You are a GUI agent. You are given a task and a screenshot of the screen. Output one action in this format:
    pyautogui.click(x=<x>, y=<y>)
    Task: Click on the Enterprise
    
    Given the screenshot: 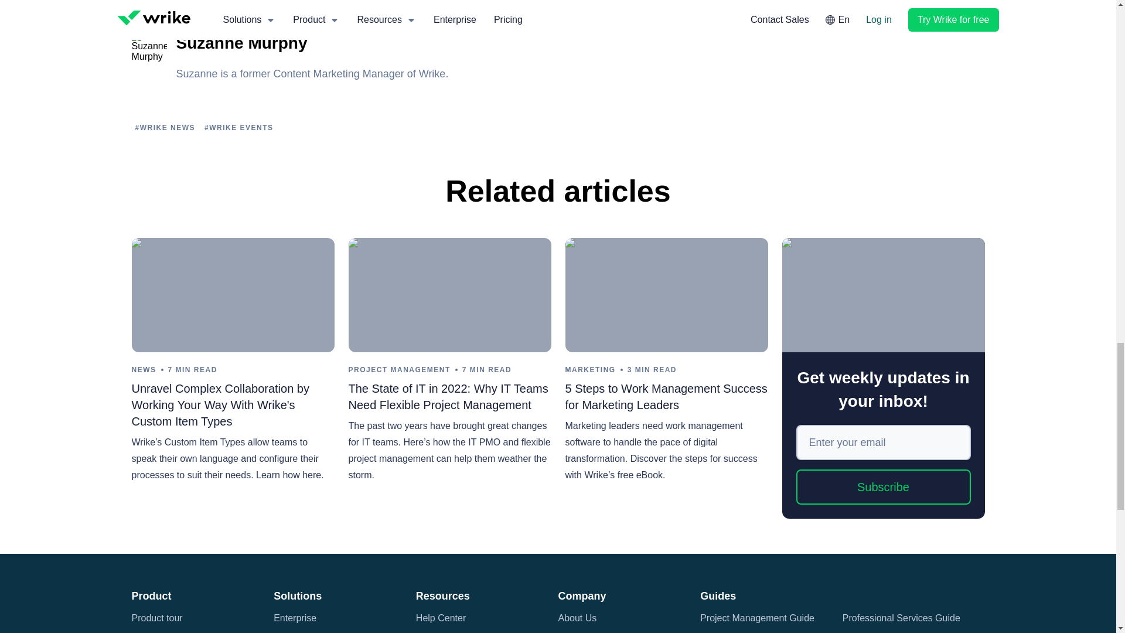 What is the action you would take?
    pyautogui.click(x=294, y=618)
    